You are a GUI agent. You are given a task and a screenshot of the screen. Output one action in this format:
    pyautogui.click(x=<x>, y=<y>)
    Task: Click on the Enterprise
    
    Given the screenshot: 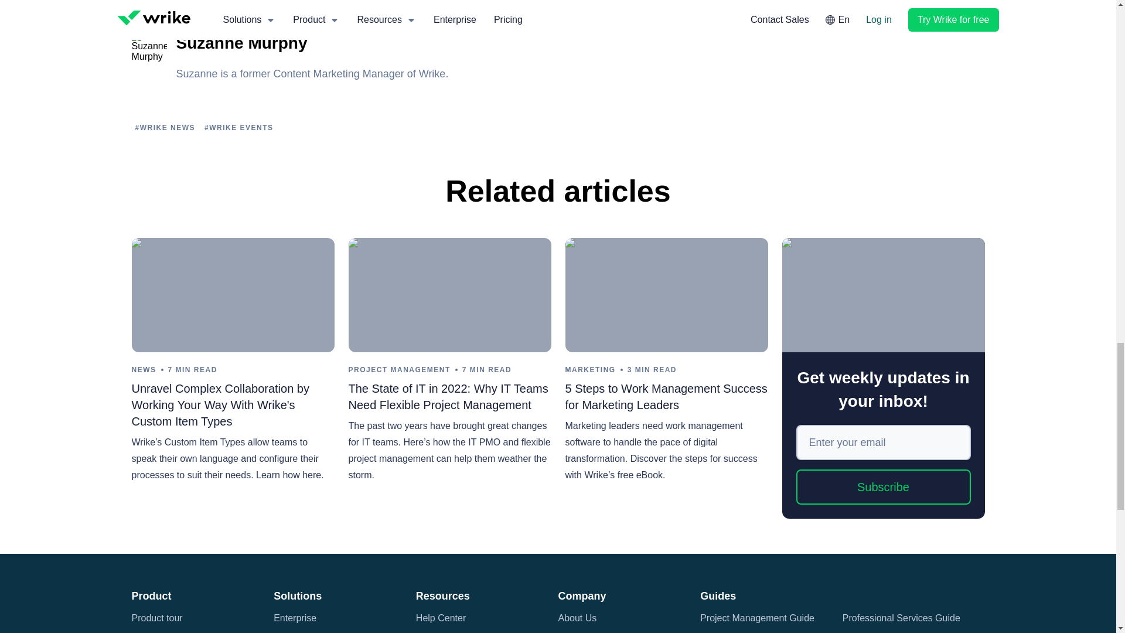 What is the action you would take?
    pyautogui.click(x=294, y=618)
    